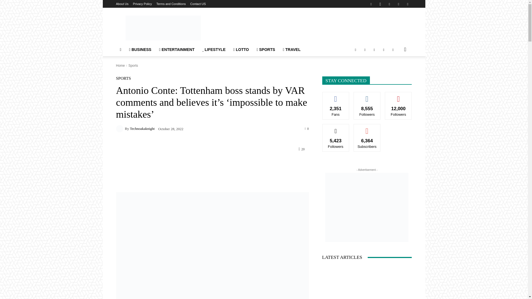  Describe the element at coordinates (171, 4) in the screenshot. I see `Terms and Conditions` at that location.